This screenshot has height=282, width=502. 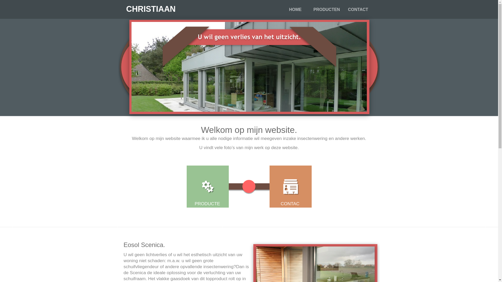 What do you see at coordinates (358, 10) in the screenshot?
I see `CONTACT` at bounding box center [358, 10].